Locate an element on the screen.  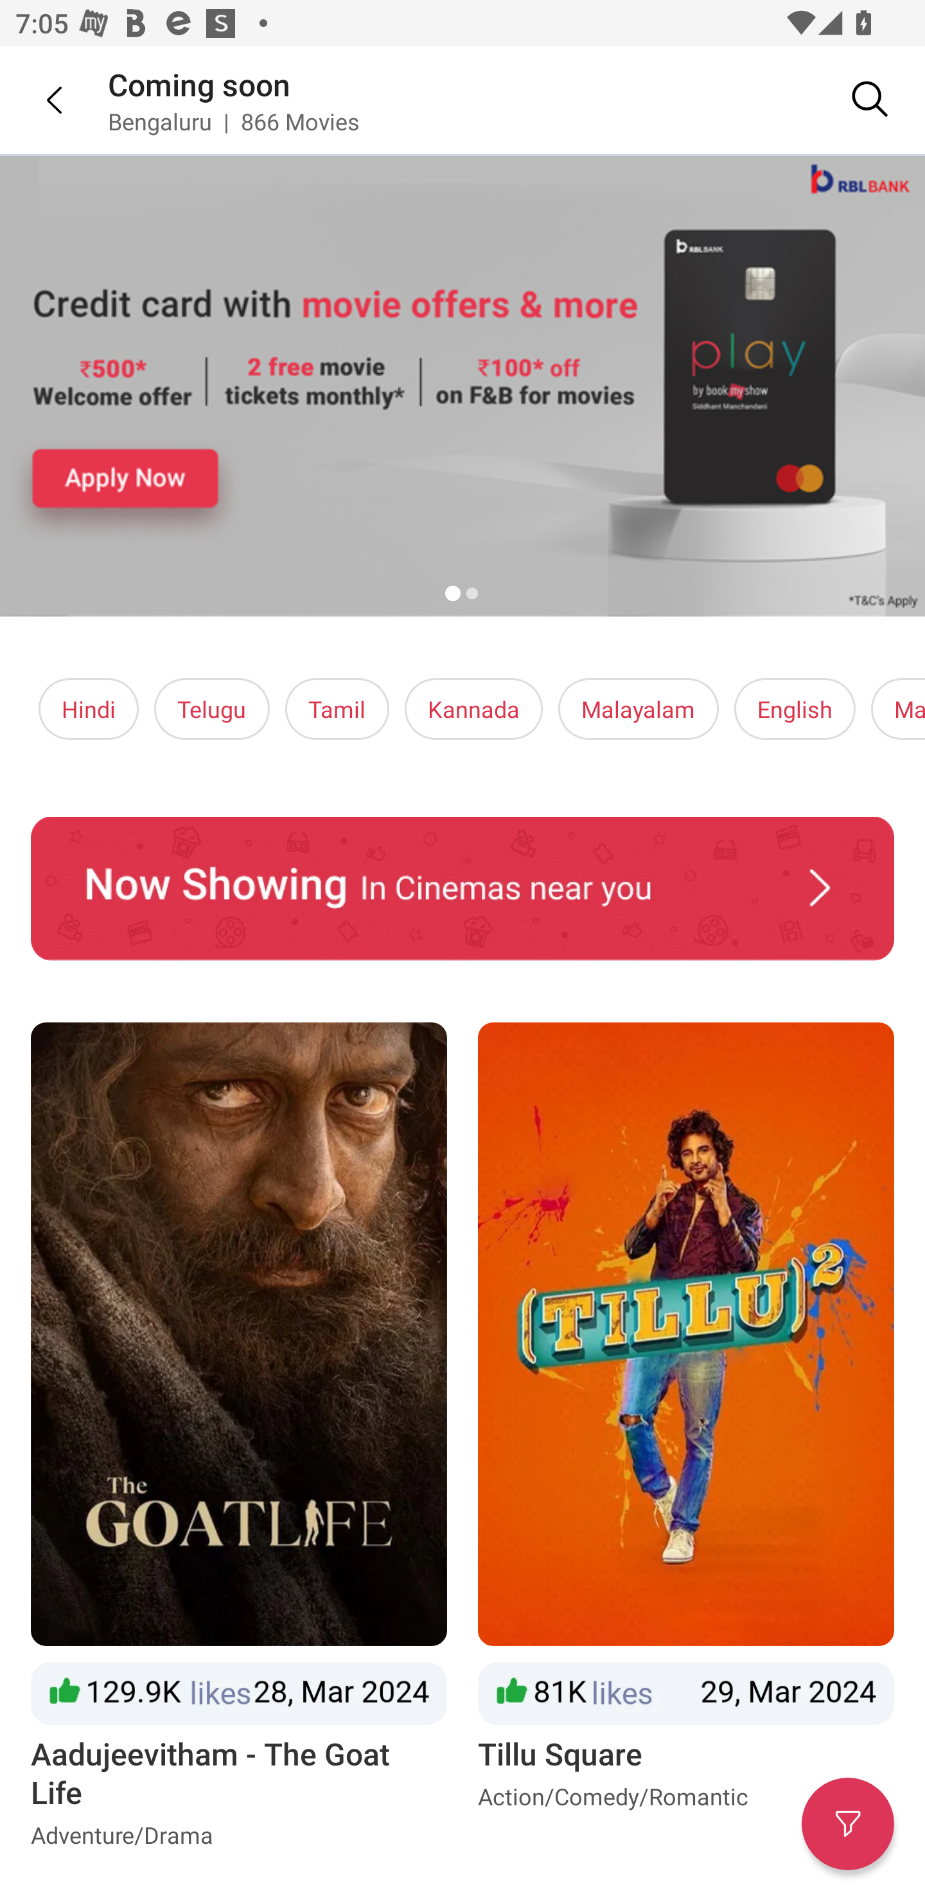
Tillu Square Action/Comedy/Romantic is located at coordinates (686, 1440).